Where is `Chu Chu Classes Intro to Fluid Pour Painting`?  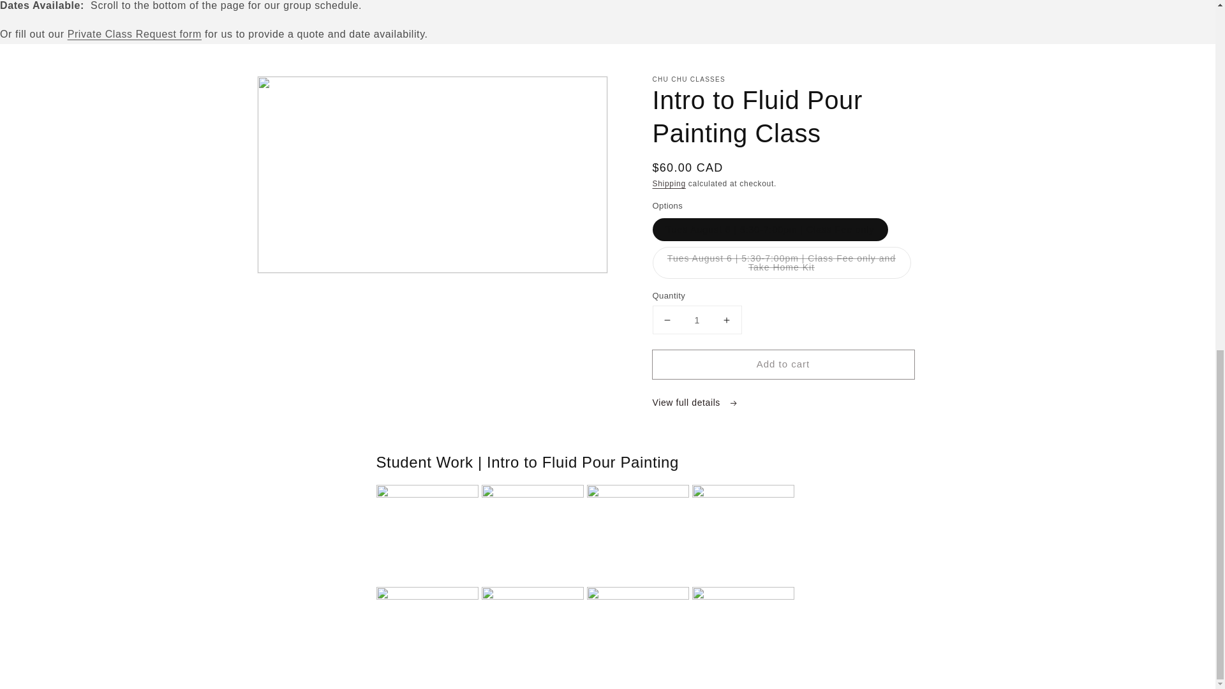
Chu Chu Classes Intro to Fluid Pour Painting is located at coordinates (744, 596).